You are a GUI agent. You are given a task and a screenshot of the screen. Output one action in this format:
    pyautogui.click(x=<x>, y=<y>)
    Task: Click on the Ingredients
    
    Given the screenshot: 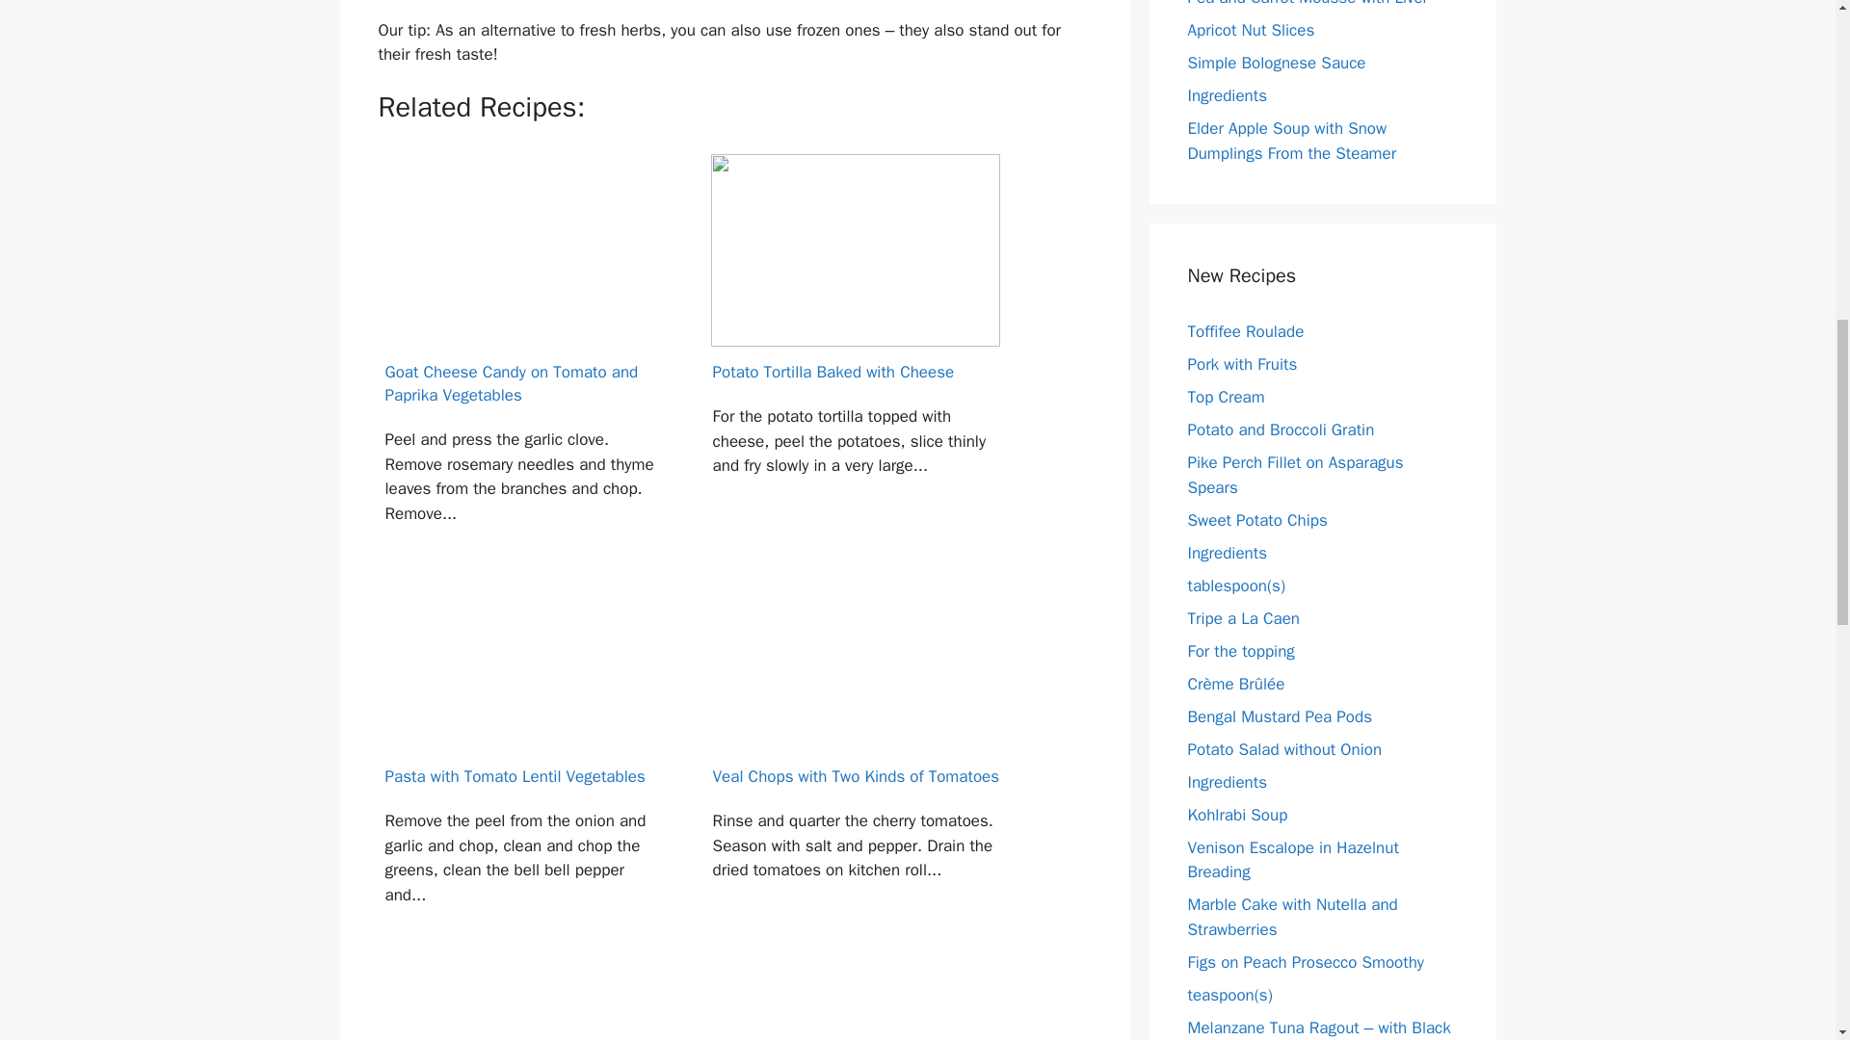 What is the action you would take?
    pyautogui.click(x=1228, y=95)
    